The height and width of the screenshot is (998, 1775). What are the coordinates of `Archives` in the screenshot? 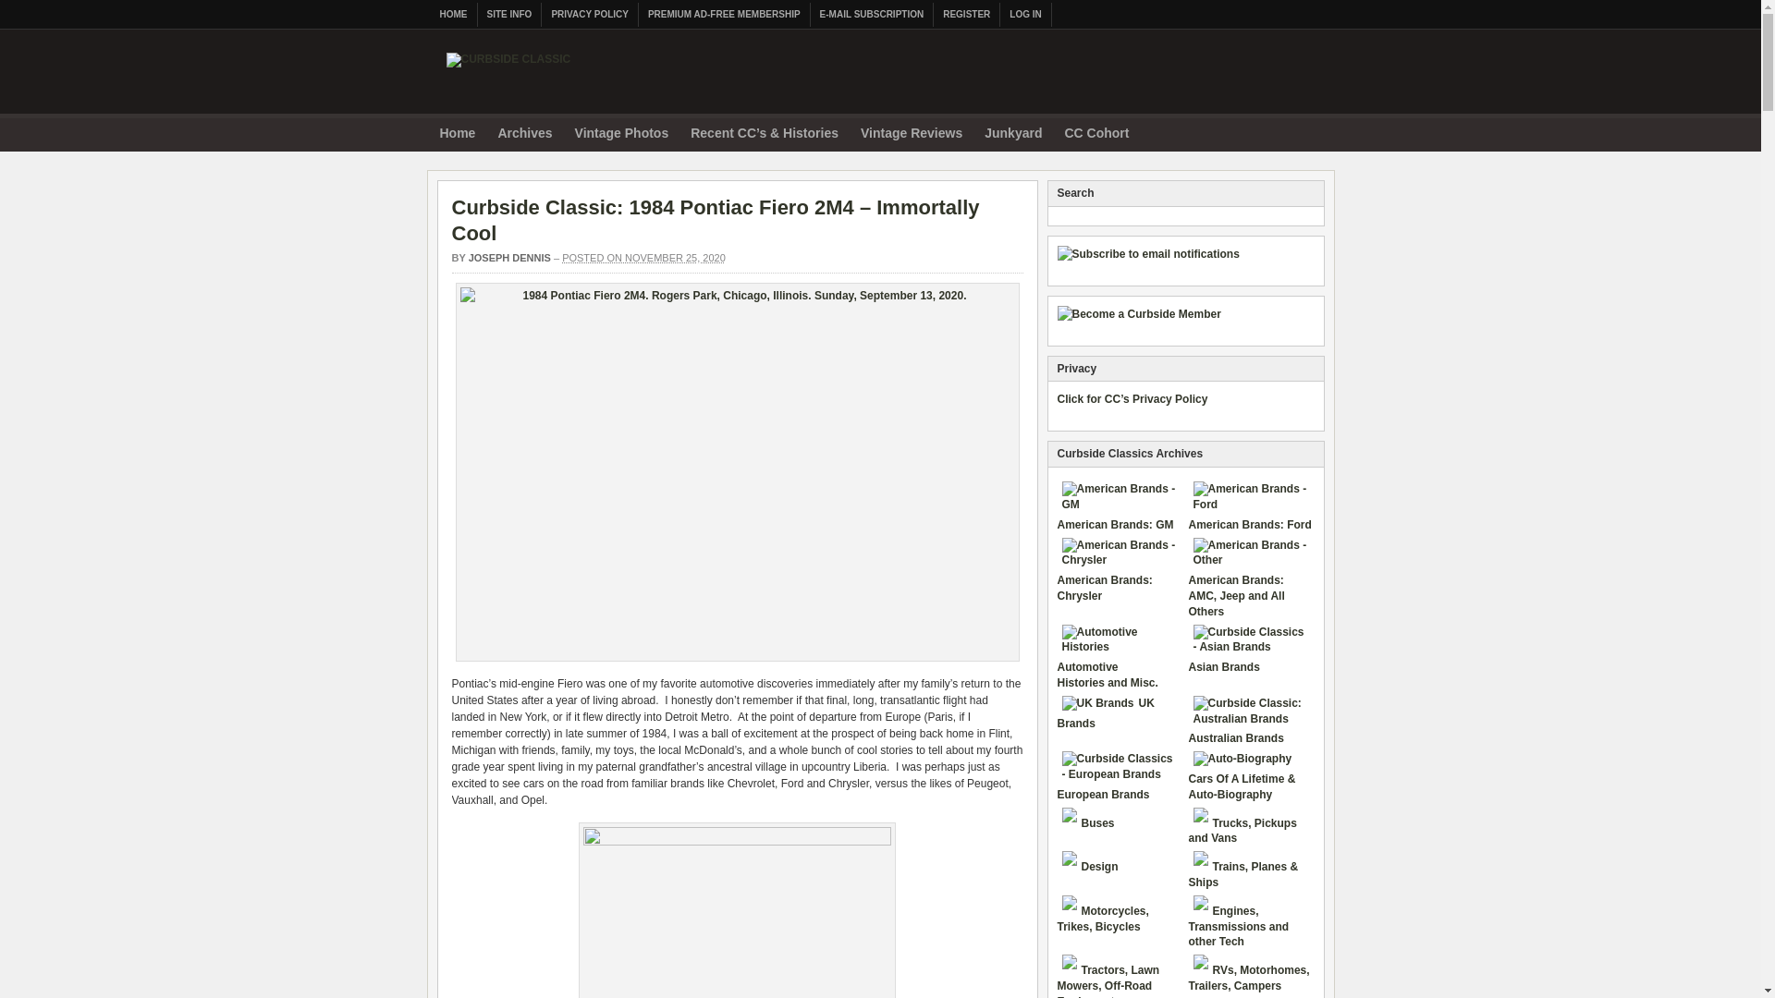 It's located at (524, 135).